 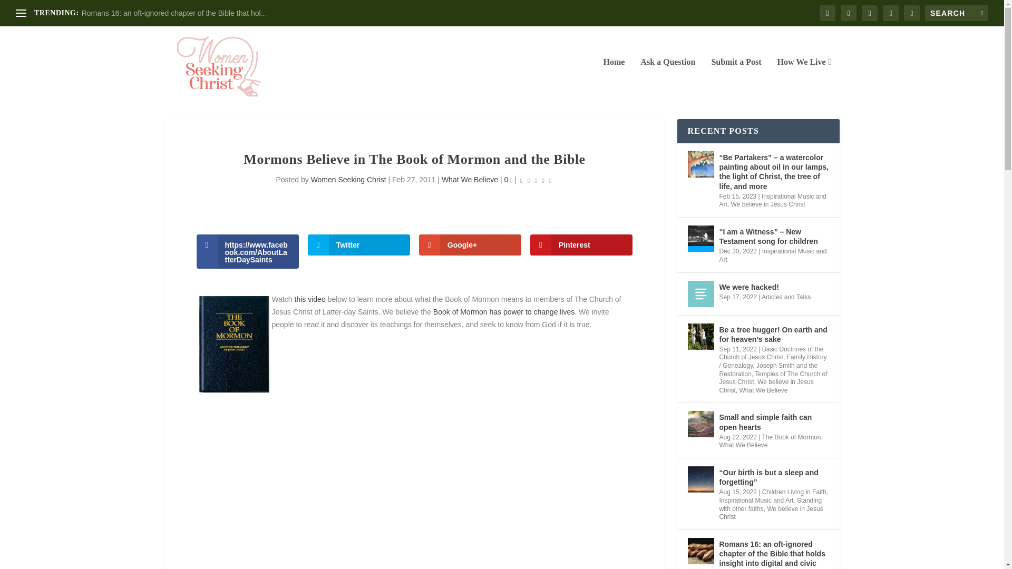 I want to click on Posts by Women Seeking Christ, so click(x=348, y=179).